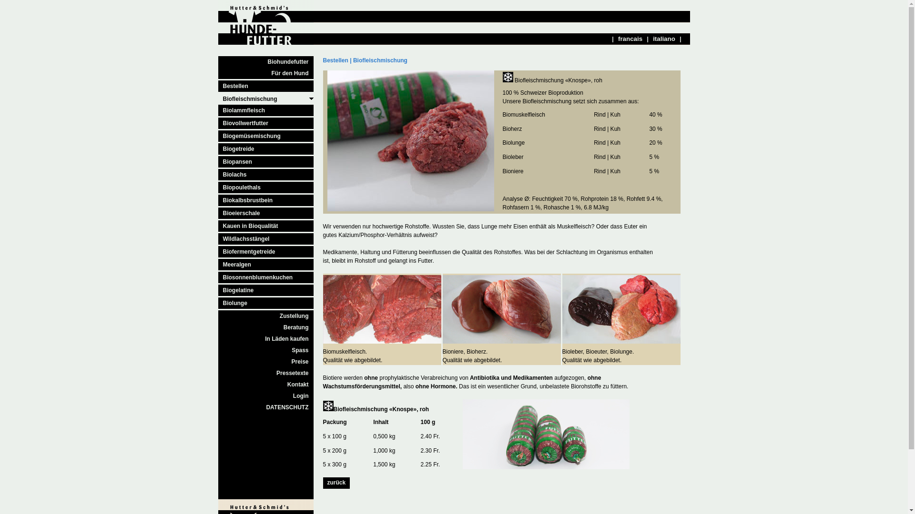 This screenshot has width=915, height=514. Describe the element at coordinates (266, 396) in the screenshot. I see `Login` at that location.